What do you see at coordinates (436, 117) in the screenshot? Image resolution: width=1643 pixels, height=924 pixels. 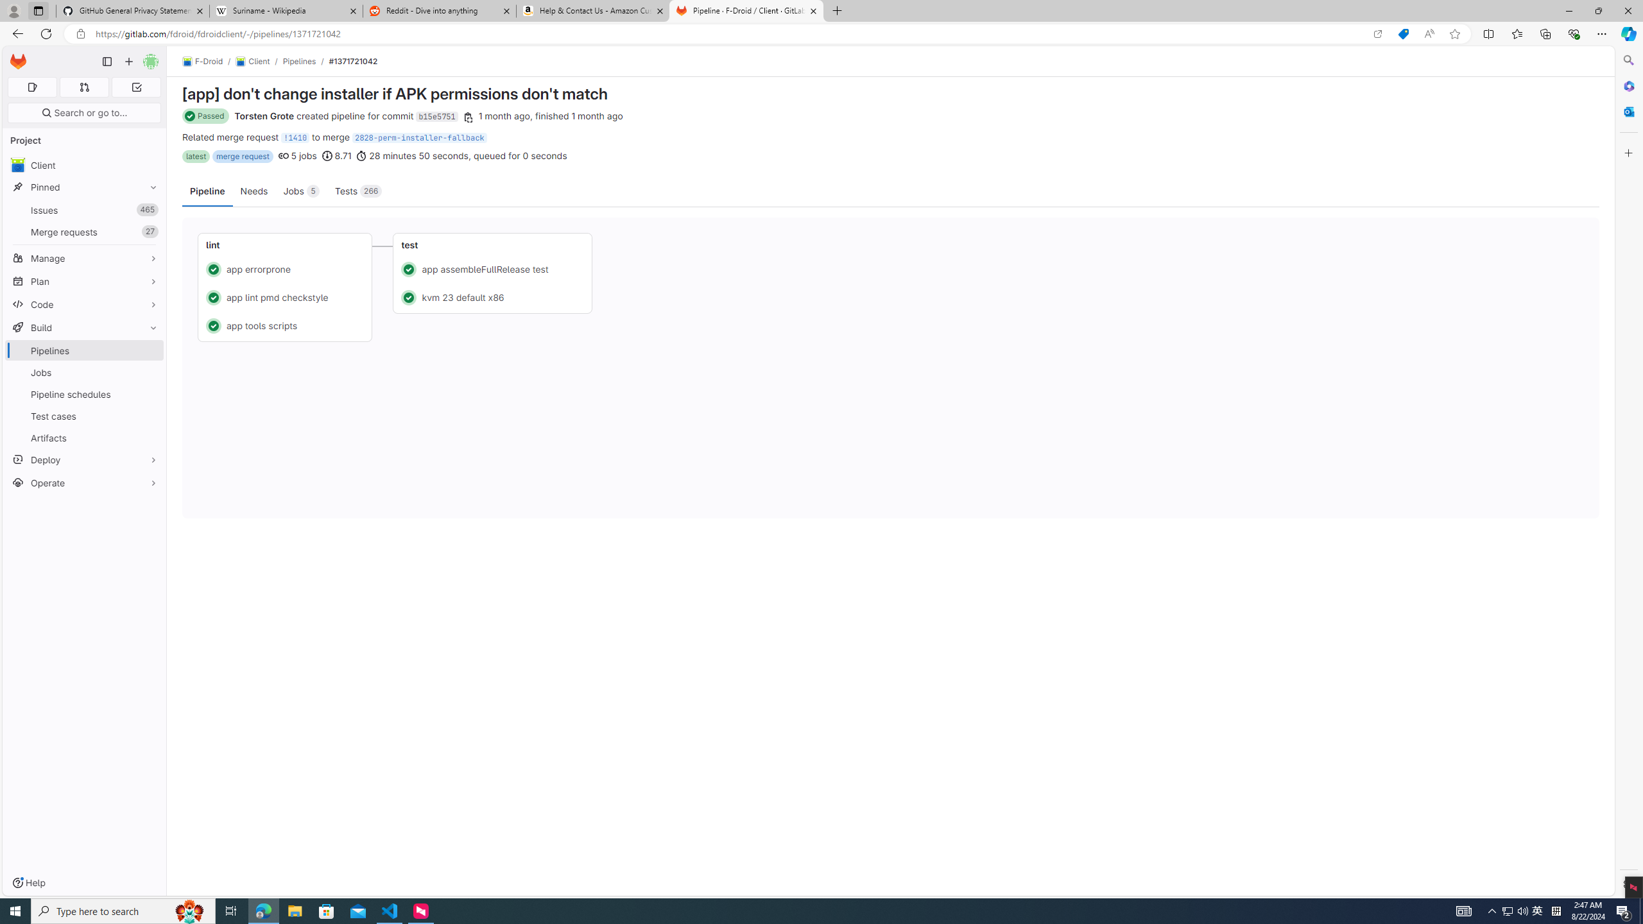 I see `b15e5751` at bounding box center [436, 117].